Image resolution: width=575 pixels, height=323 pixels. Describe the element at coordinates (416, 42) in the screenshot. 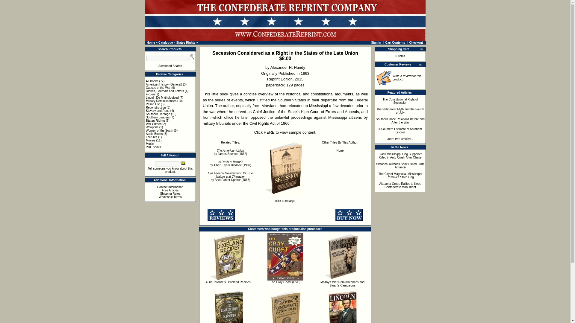

I see `Checkout` at that location.